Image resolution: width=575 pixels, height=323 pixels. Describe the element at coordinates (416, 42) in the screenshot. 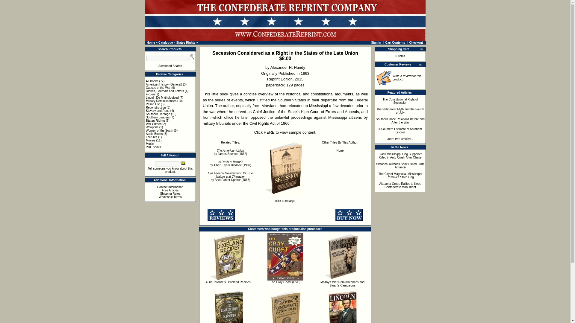

I see `Checkout` at that location.